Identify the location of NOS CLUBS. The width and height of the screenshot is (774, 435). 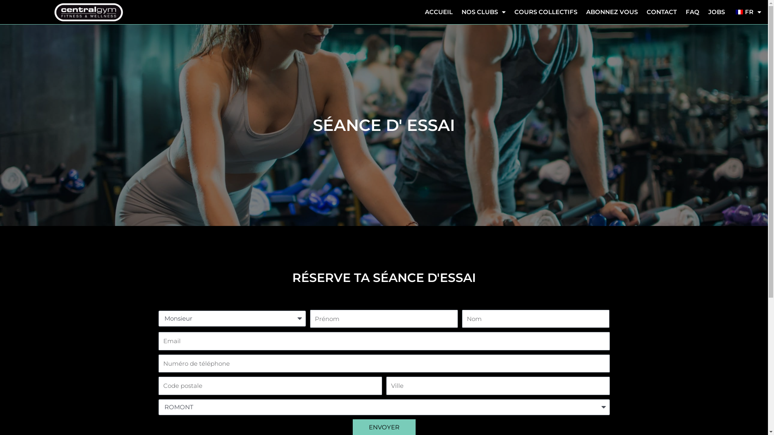
(484, 12).